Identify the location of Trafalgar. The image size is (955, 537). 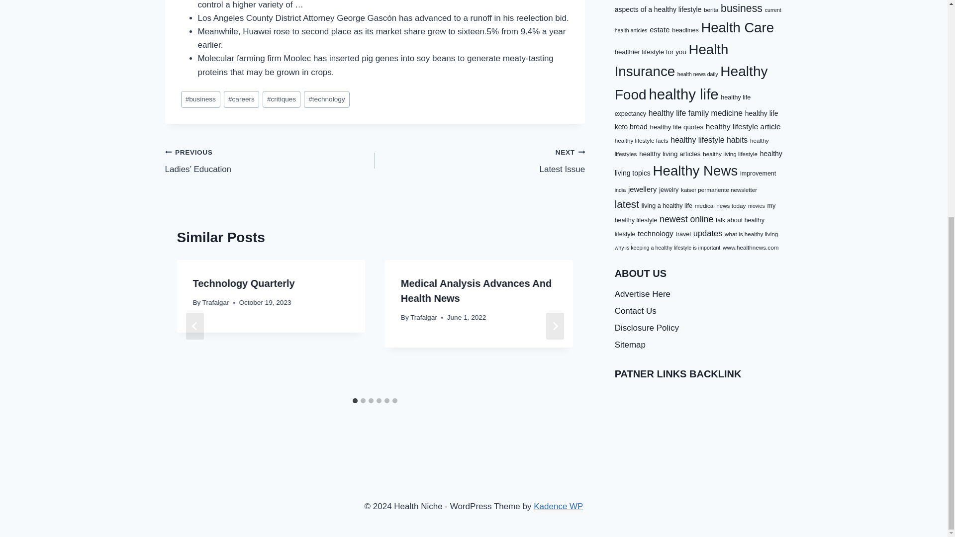
(244, 283).